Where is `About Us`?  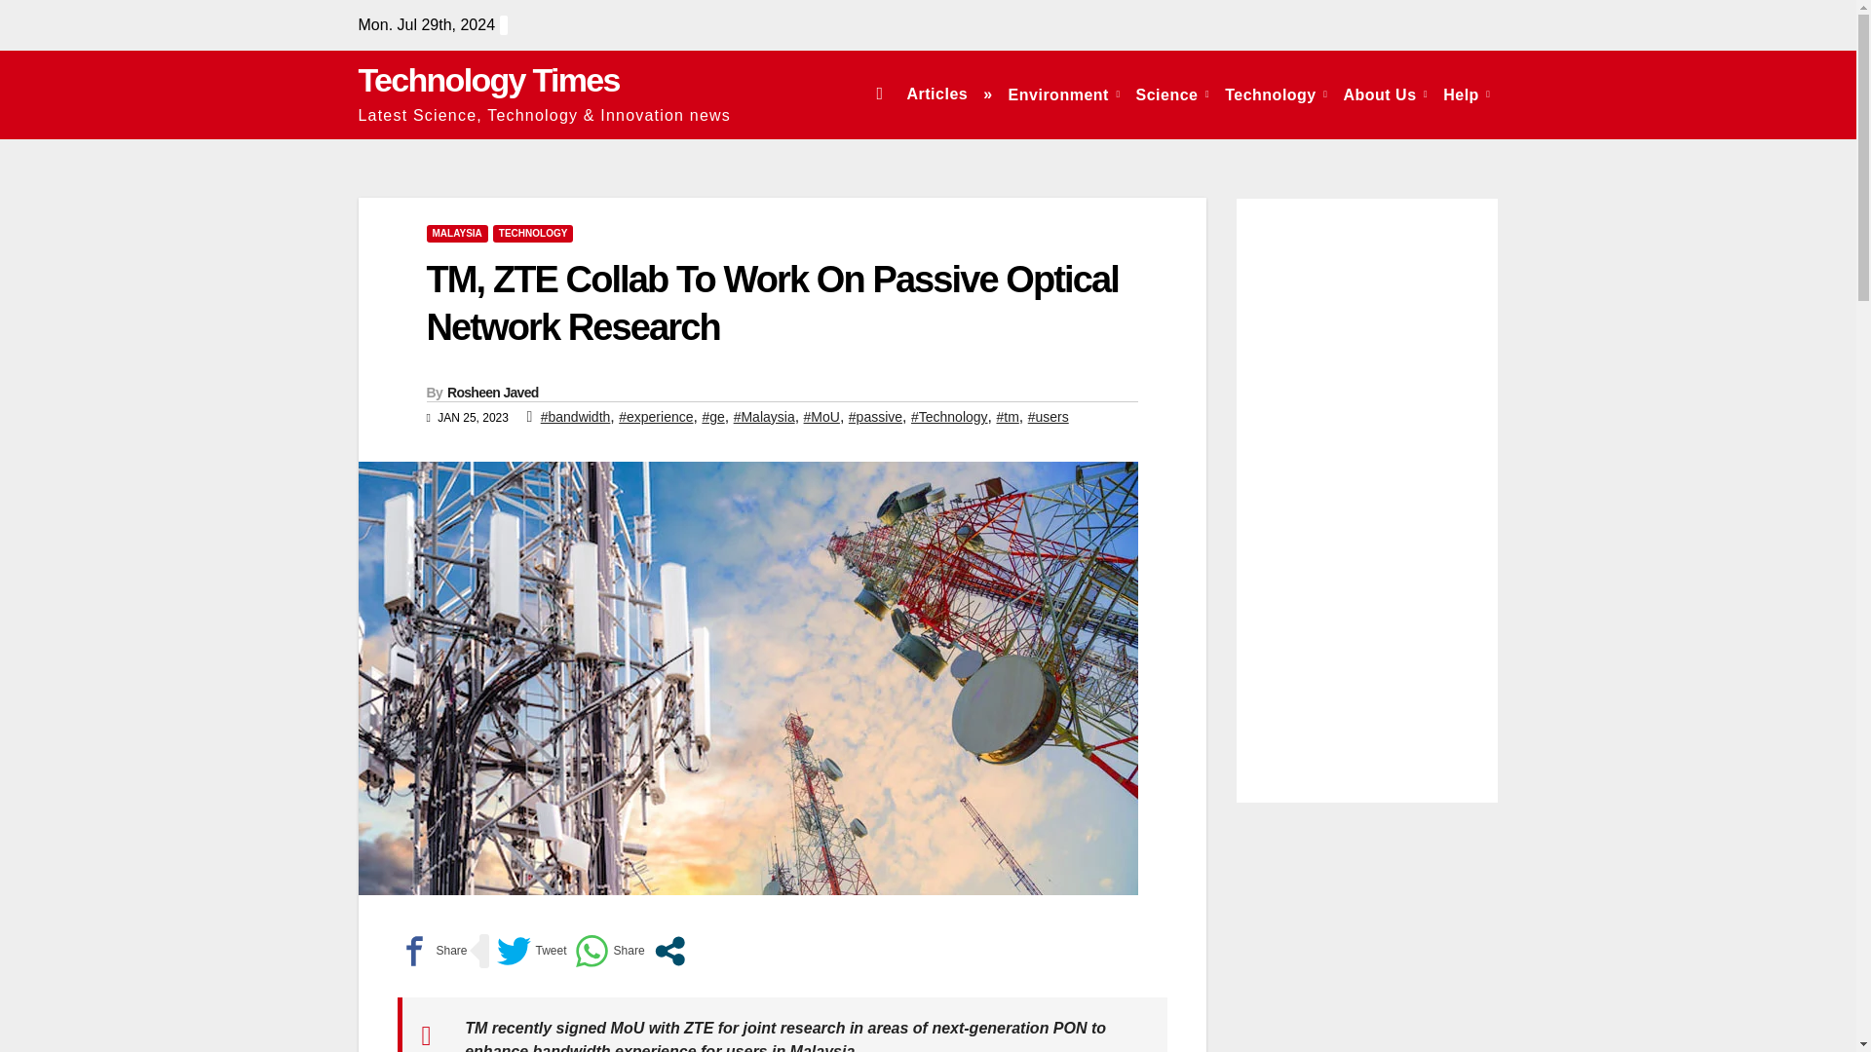 About Us is located at coordinates (1385, 94).